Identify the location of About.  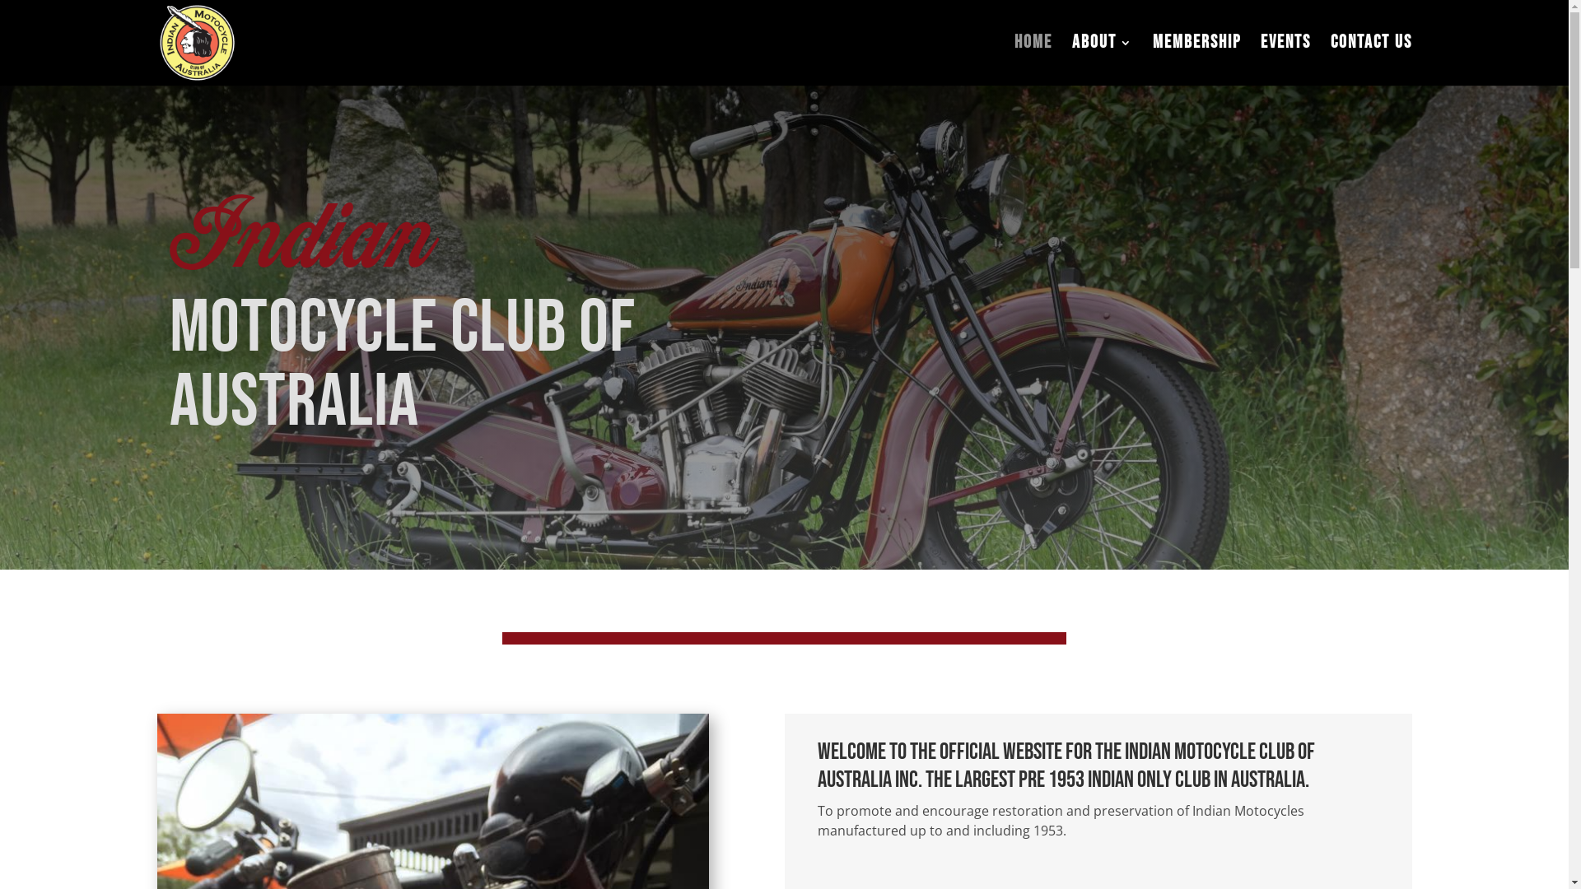
(1103, 61).